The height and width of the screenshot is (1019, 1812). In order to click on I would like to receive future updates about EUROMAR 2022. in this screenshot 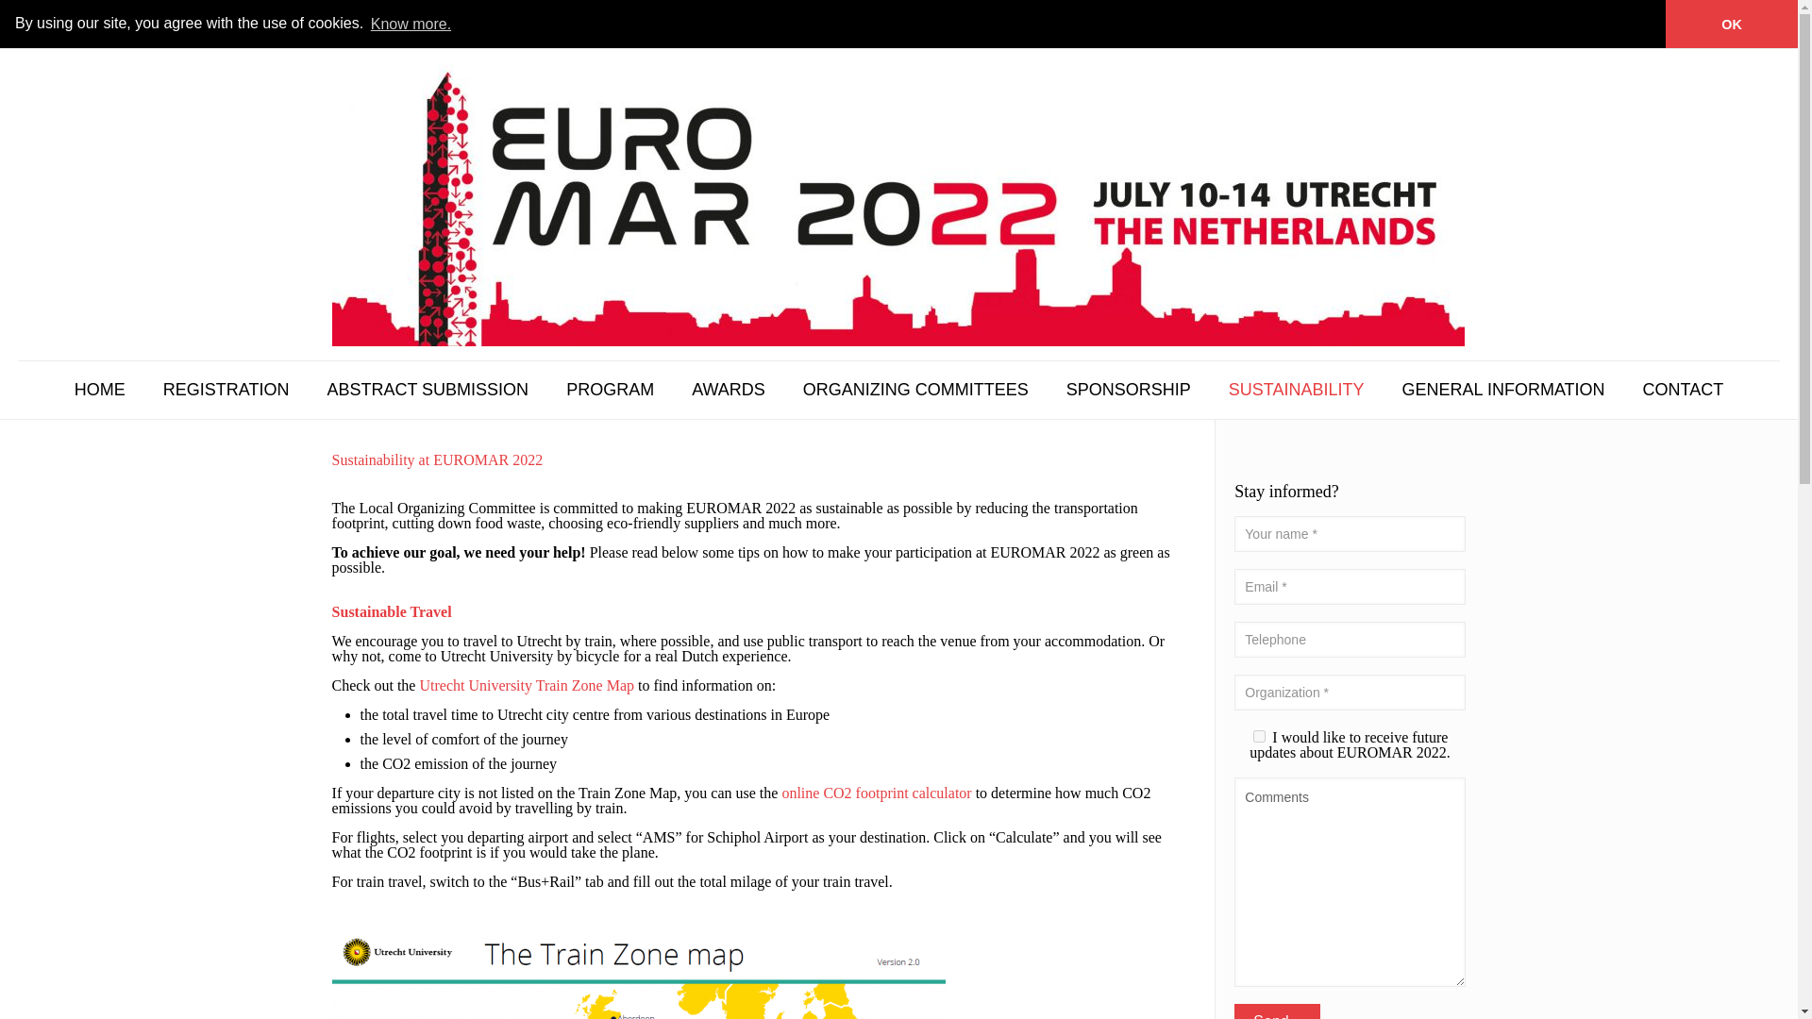, I will do `click(1259, 736)`.